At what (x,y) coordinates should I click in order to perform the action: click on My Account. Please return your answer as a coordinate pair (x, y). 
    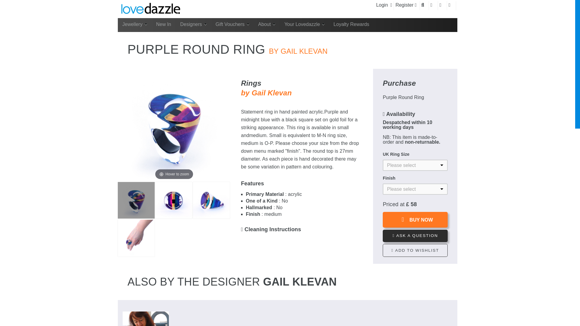
    Looking at the image, I should click on (433, 5).